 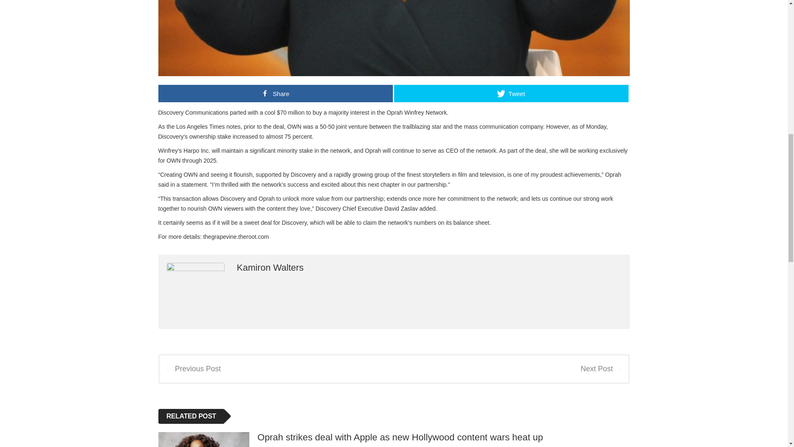 I want to click on Previous Post, so click(x=190, y=368).